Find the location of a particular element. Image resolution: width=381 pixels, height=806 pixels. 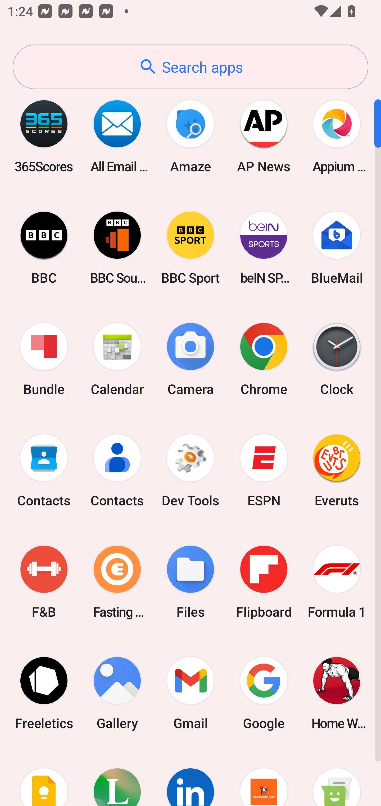

Chrome is located at coordinates (264, 360).